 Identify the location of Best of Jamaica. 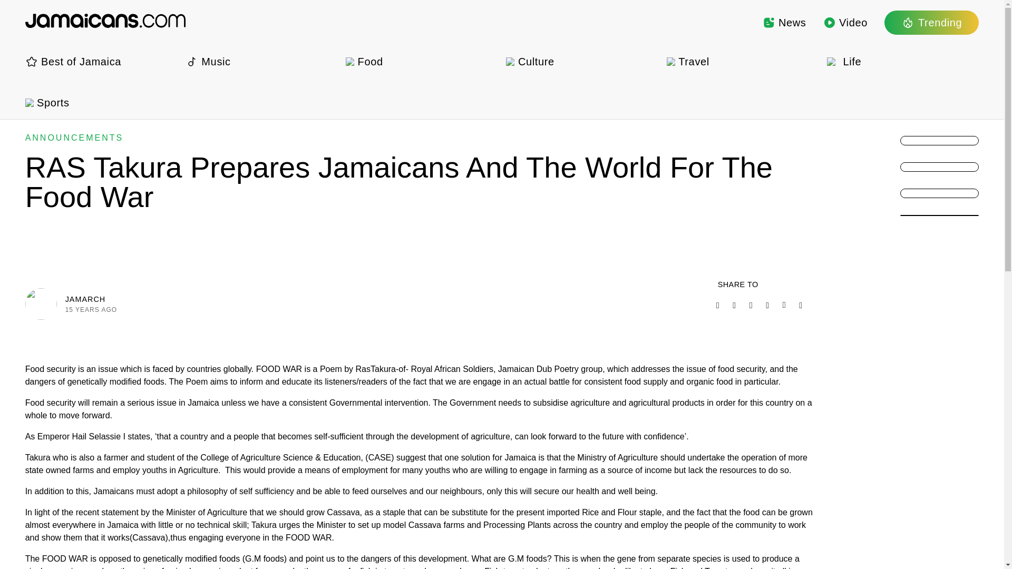
(101, 61).